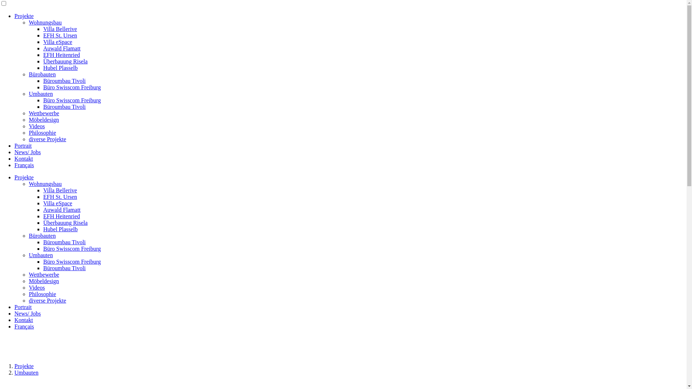 This screenshot has height=389, width=692. I want to click on Projekte, so click(24, 177).